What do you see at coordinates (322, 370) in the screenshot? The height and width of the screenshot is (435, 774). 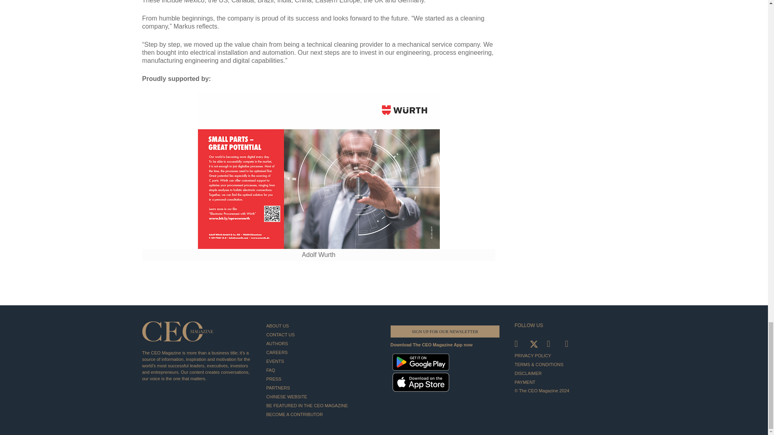 I see `FAQ` at bounding box center [322, 370].